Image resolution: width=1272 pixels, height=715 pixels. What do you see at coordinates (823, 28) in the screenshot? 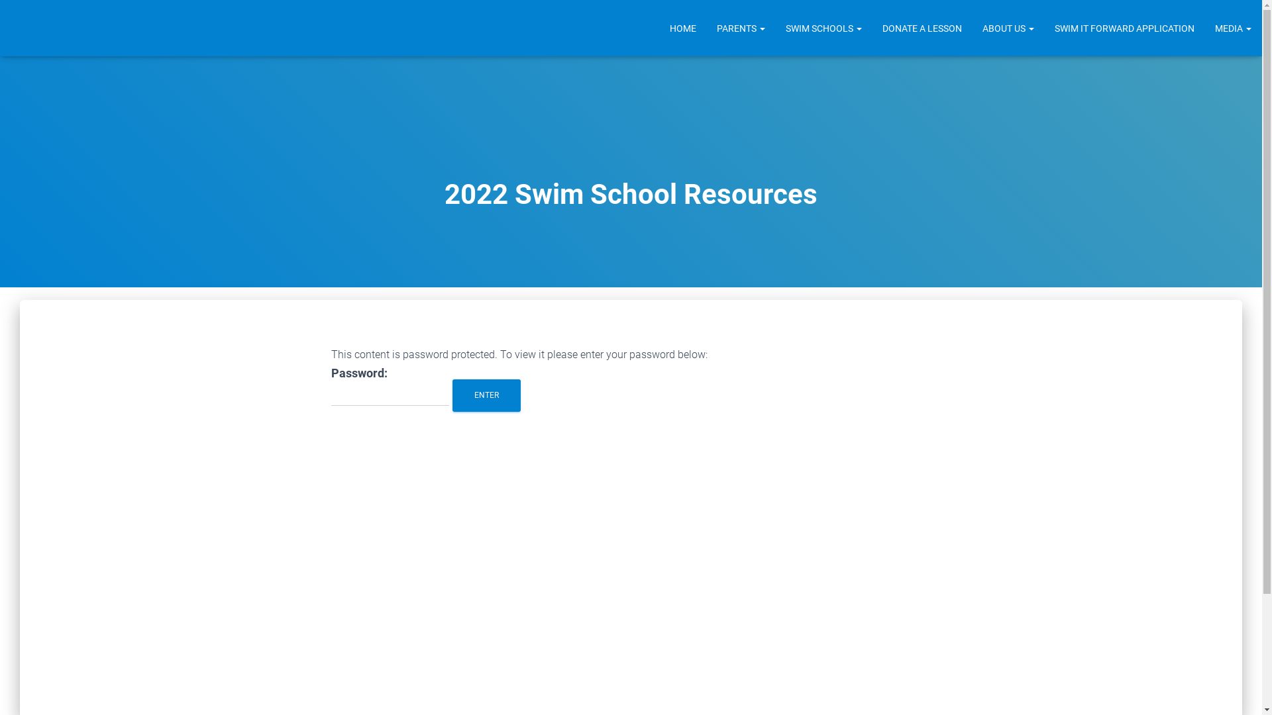
I see `SWIM SCHOOLS` at bounding box center [823, 28].